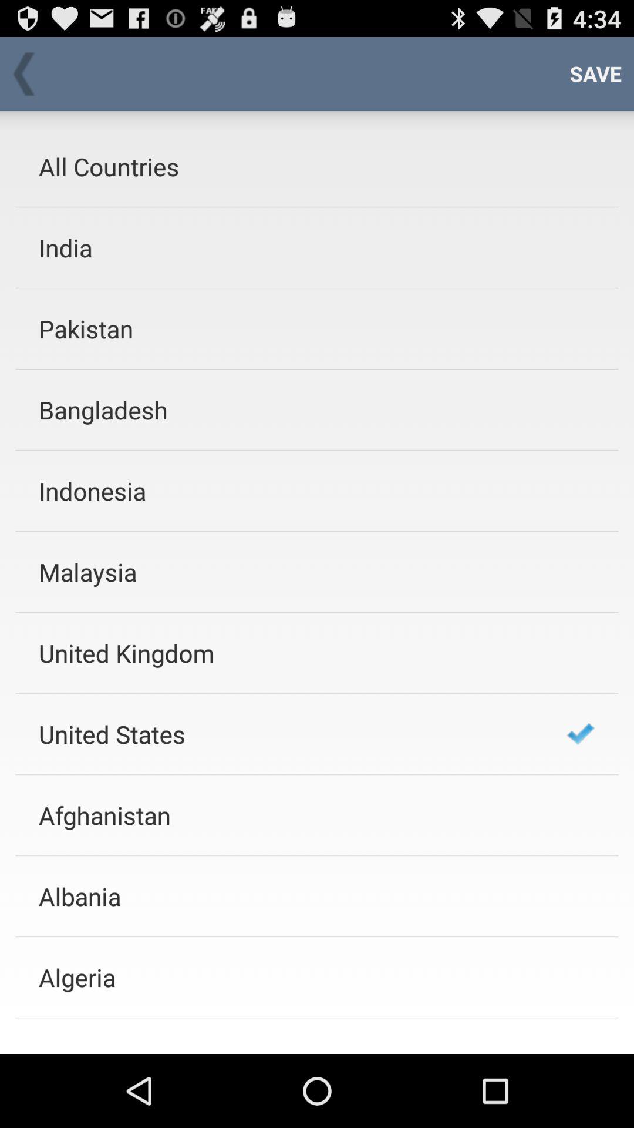 This screenshot has width=634, height=1128. I want to click on jump until indonesia, so click(287, 490).